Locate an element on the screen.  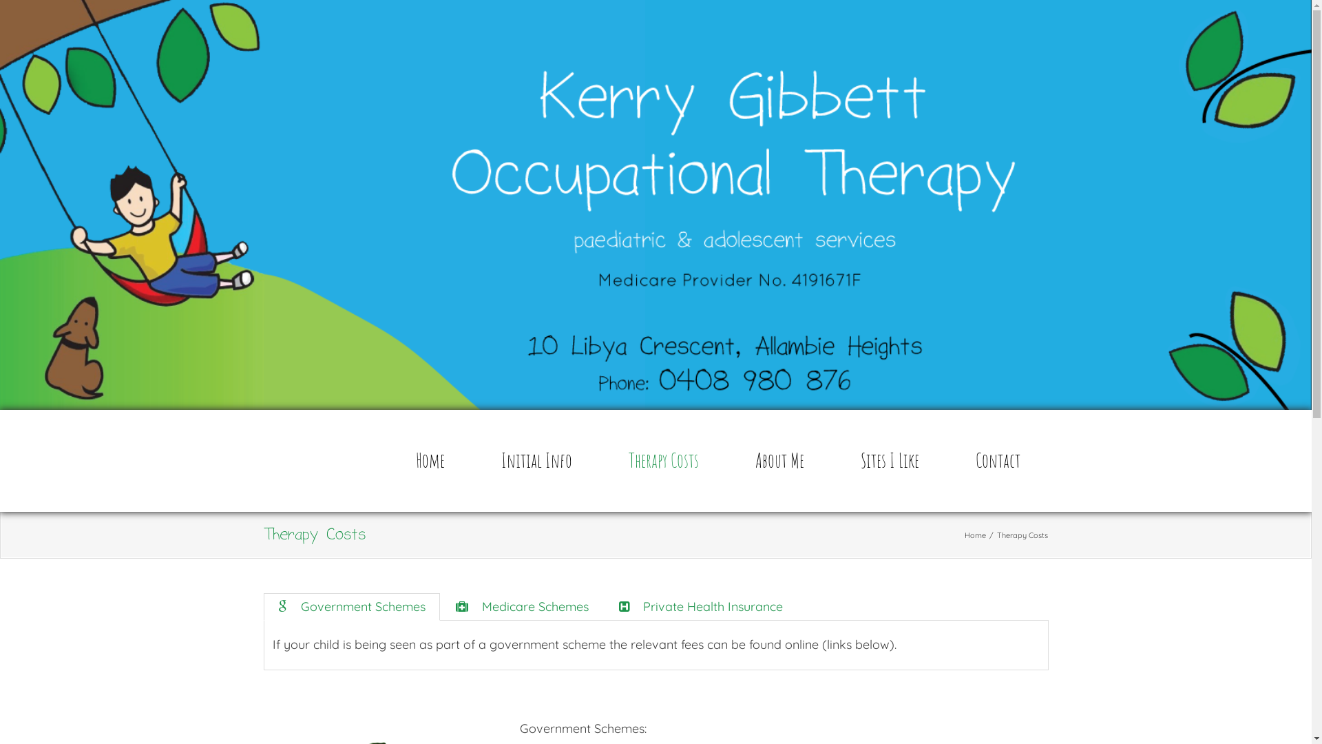
Medicare Schemes is located at coordinates (522, 607).